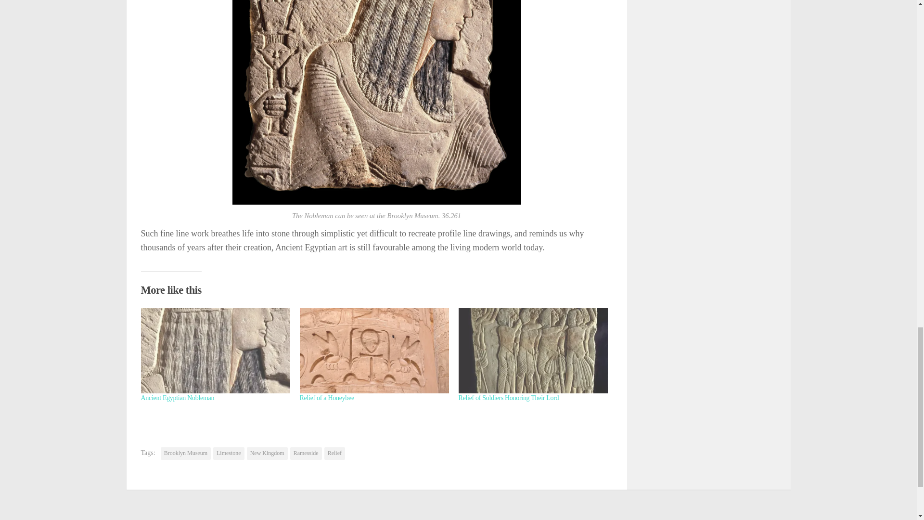 Image resolution: width=924 pixels, height=520 pixels. Describe the element at coordinates (334, 453) in the screenshot. I see `Relief` at that location.